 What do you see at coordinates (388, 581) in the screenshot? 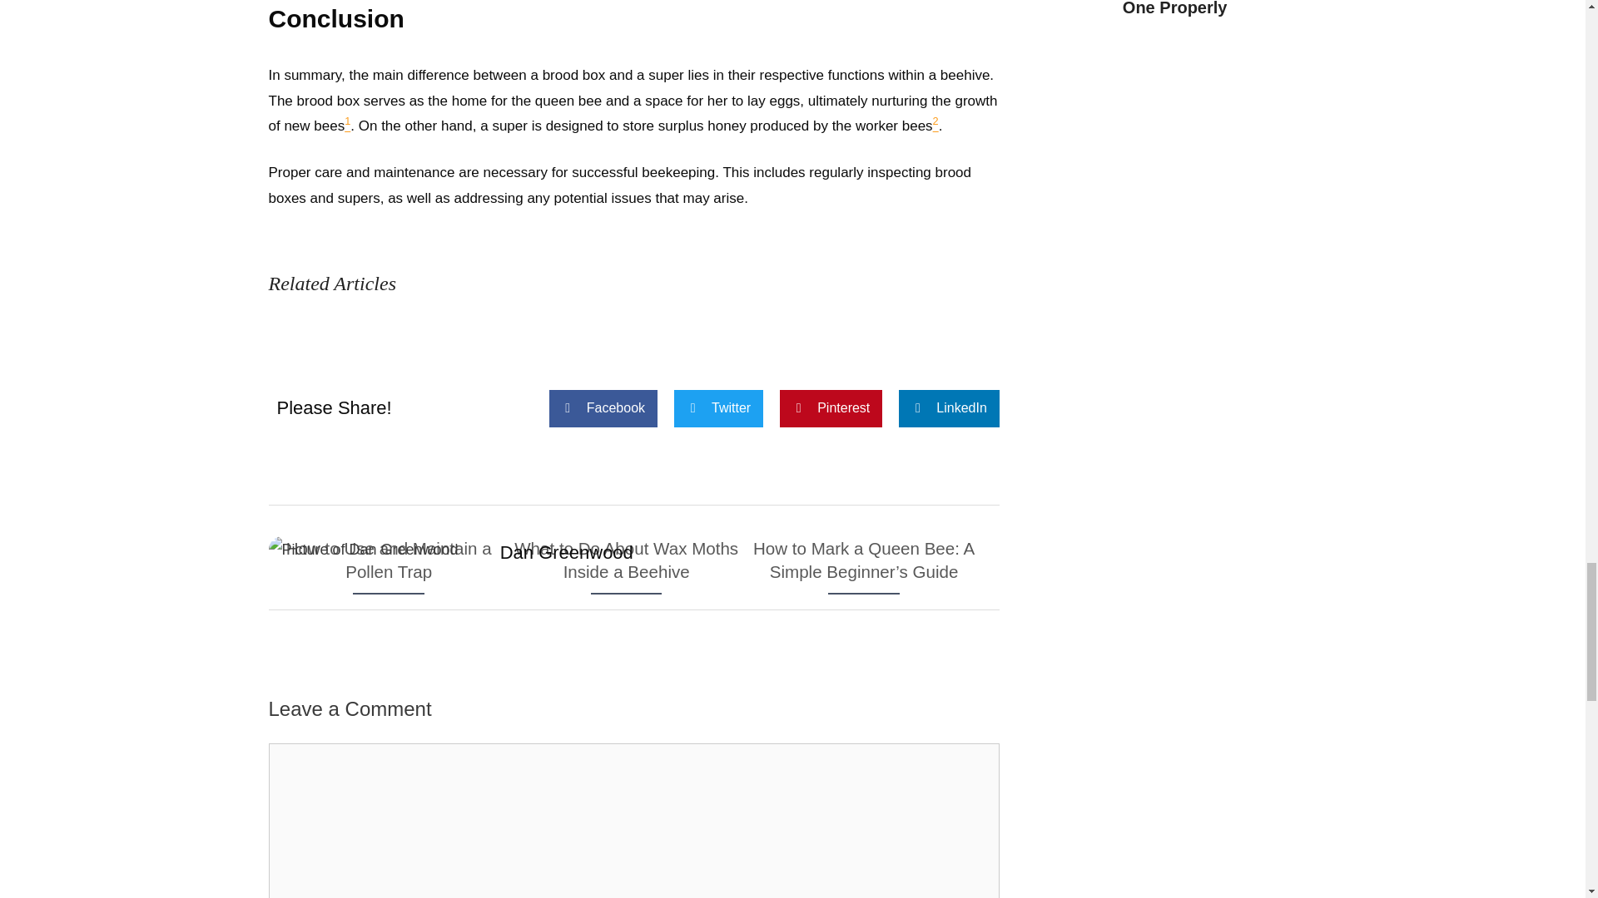
I see `How to Use and Maintain a Pollen Trap` at bounding box center [388, 581].